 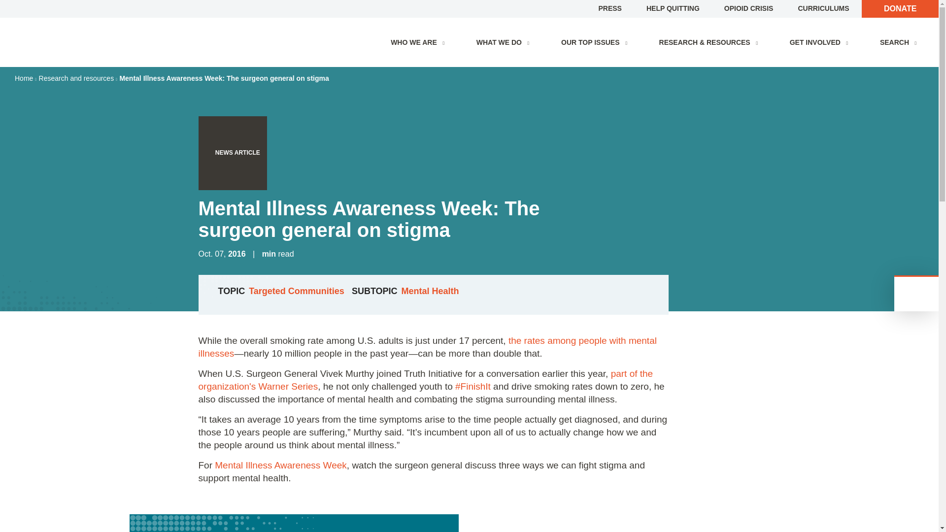 I want to click on DONATE, so click(x=900, y=8).